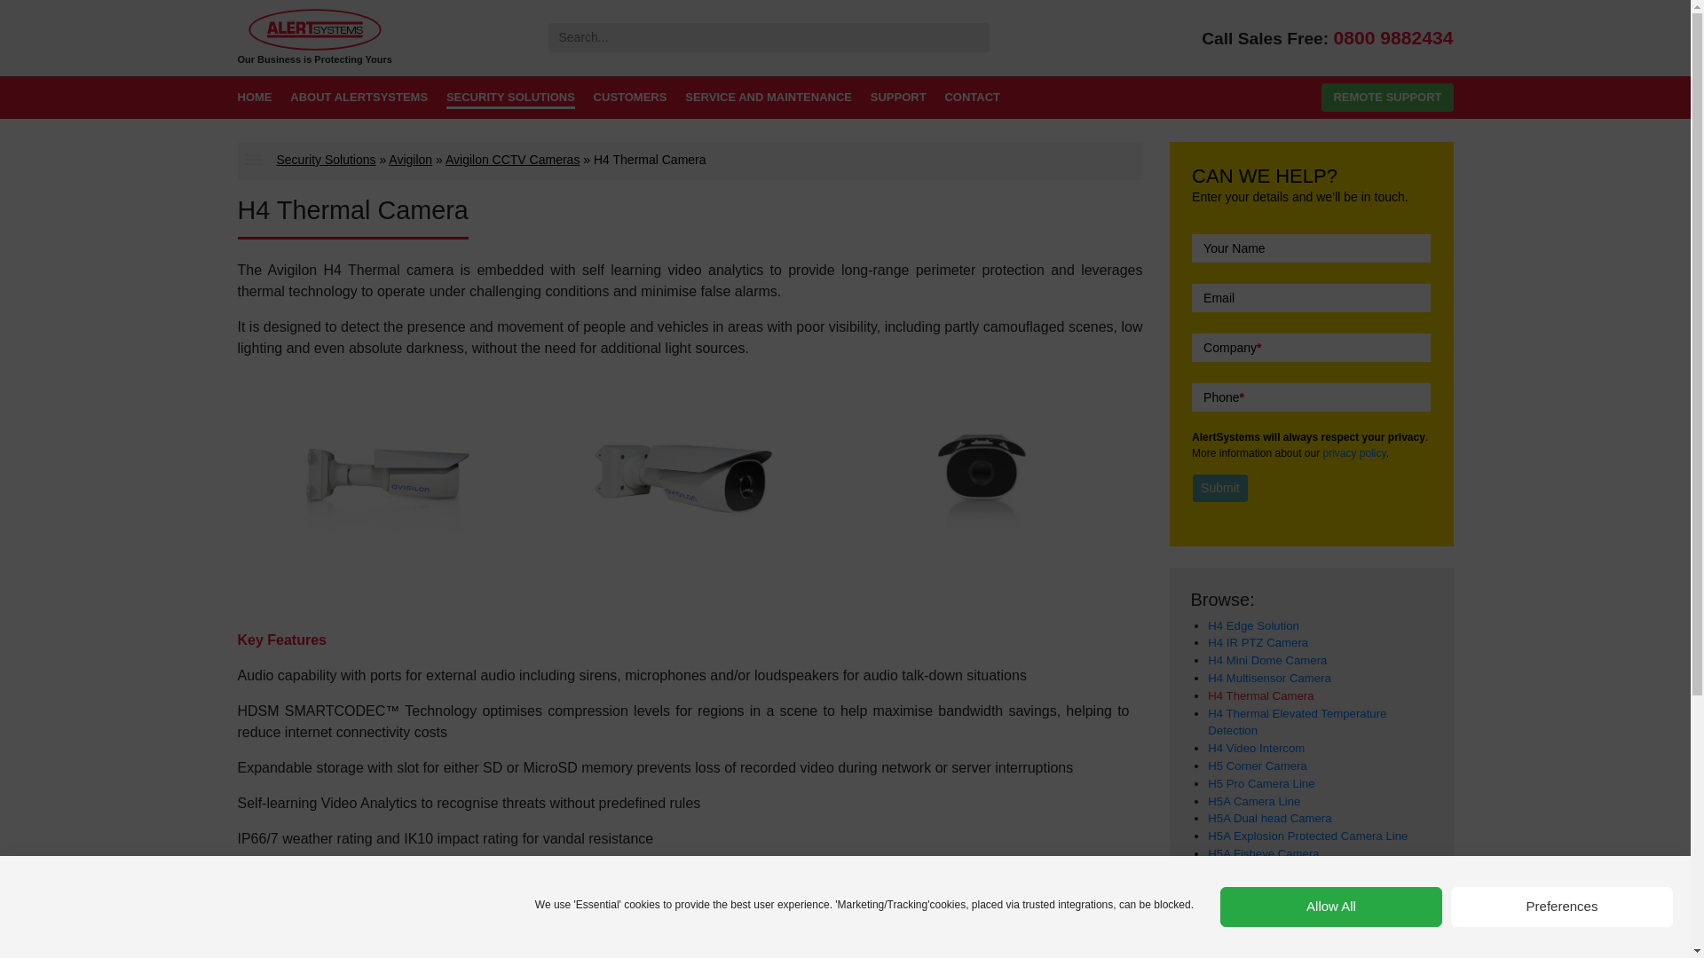 The height and width of the screenshot is (958, 1704). I want to click on ABOUT ALERTSYSTEMS, so click(359, 99).